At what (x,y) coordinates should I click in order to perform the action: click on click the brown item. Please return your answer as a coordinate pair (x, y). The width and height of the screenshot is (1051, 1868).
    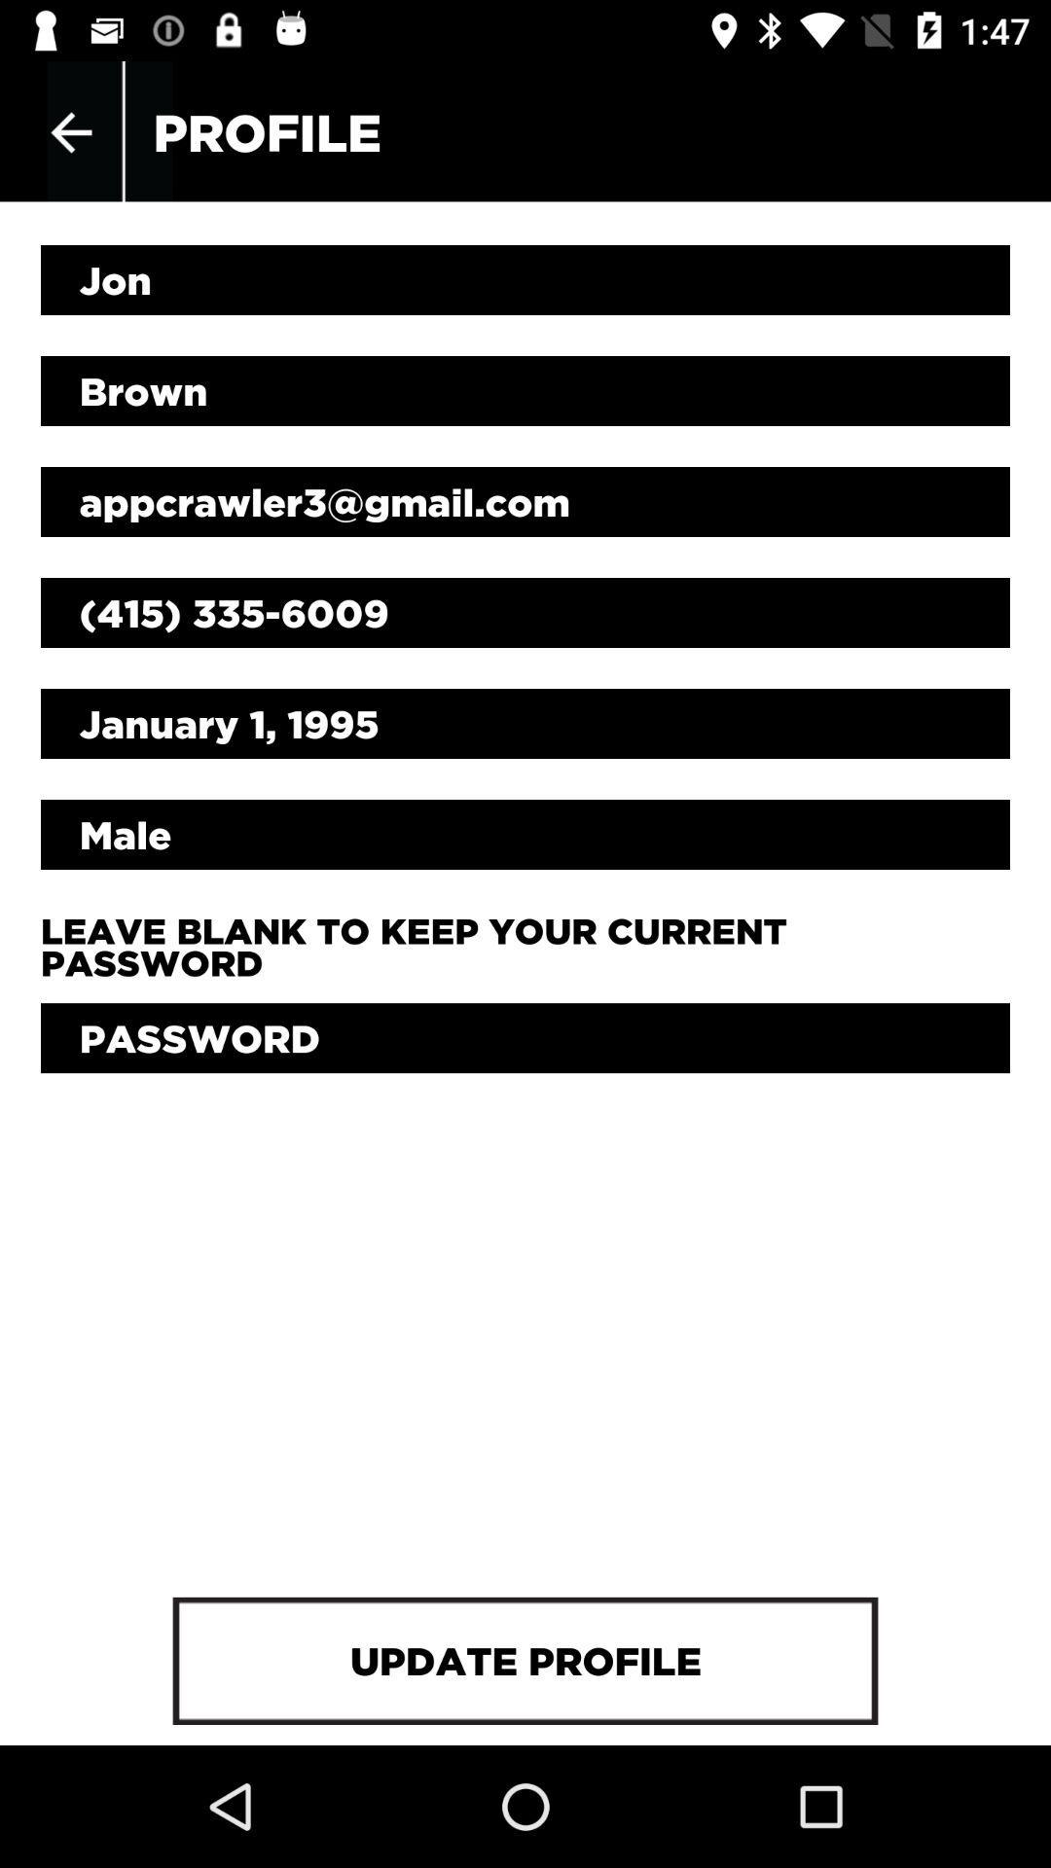
    Looking at the image, I should click on (525, 391).